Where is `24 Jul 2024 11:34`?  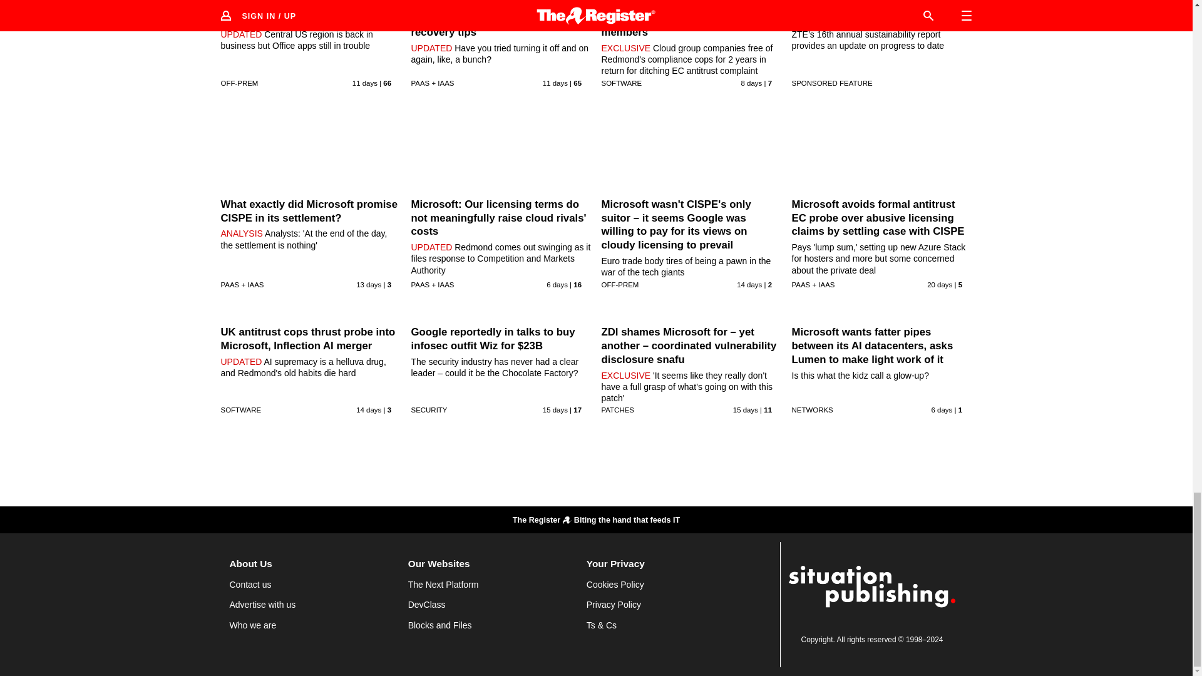 24 Jul 2024 11:34 is located at coordinates (557, 285).